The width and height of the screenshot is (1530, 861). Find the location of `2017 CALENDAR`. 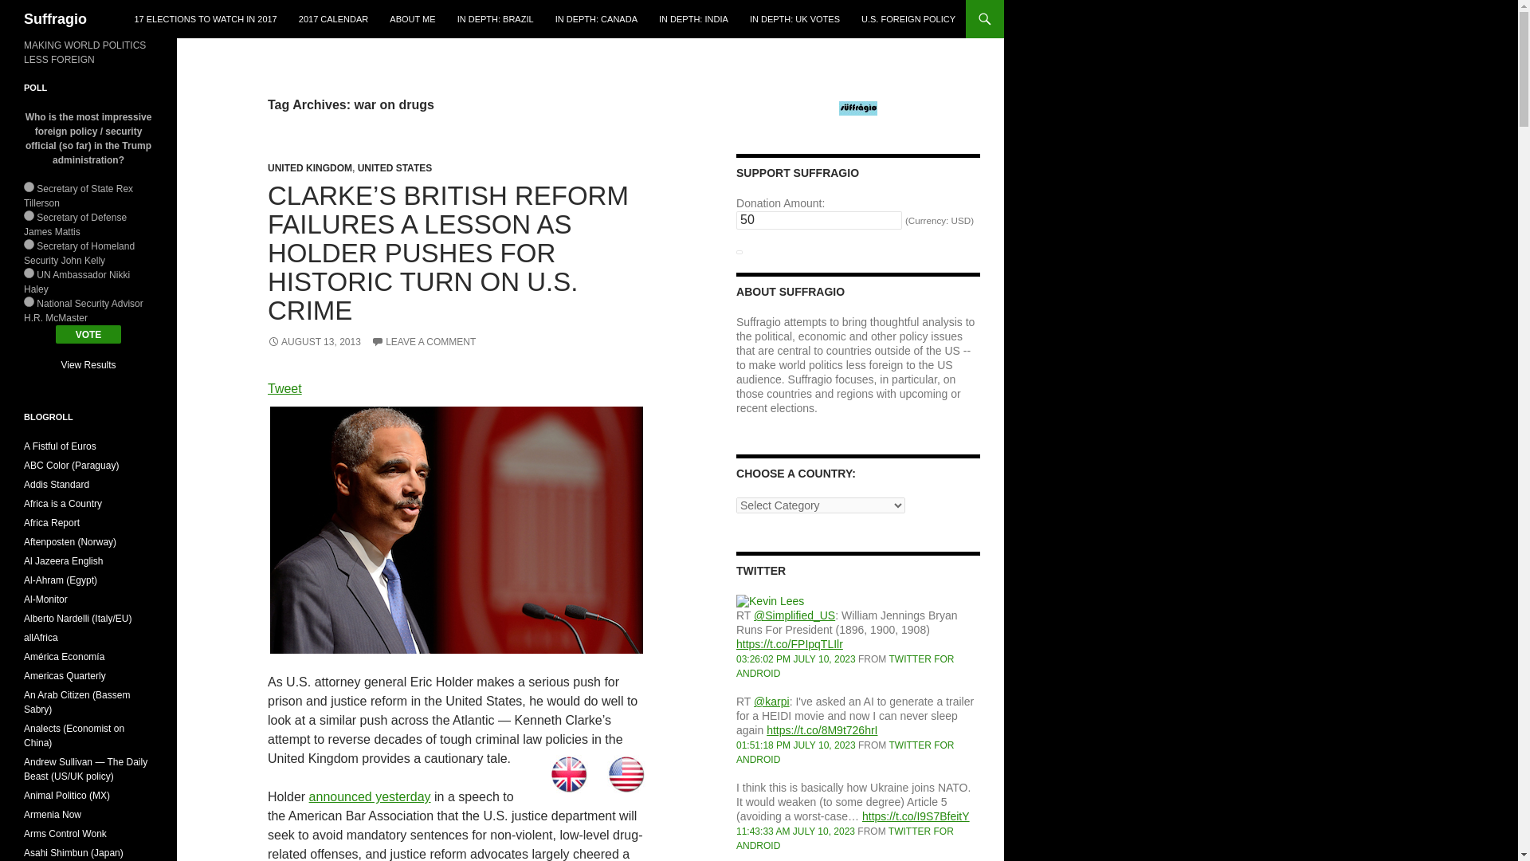

2017 CALENDAR is located at coordinates (333, 19).